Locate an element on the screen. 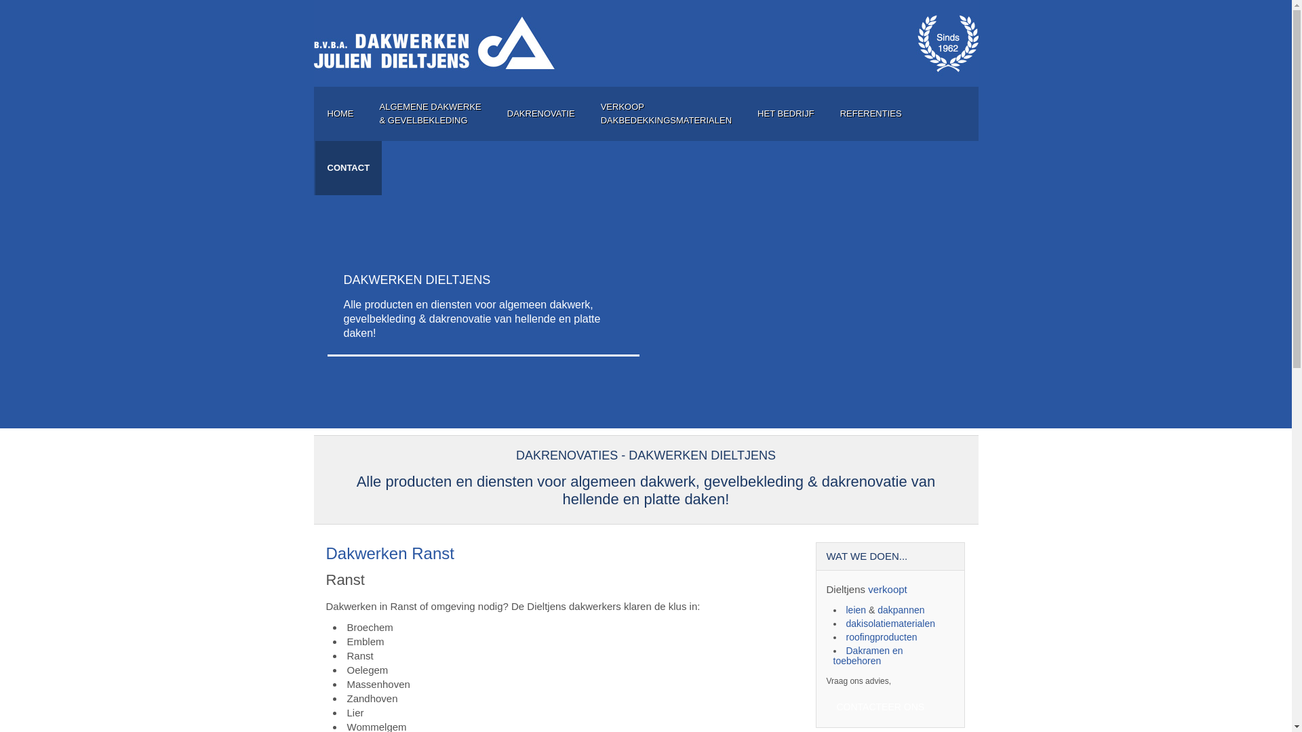 Image resolution: width=1302 pixels, height=732 pixels. CONTACT is located at coordinates (349, 168).